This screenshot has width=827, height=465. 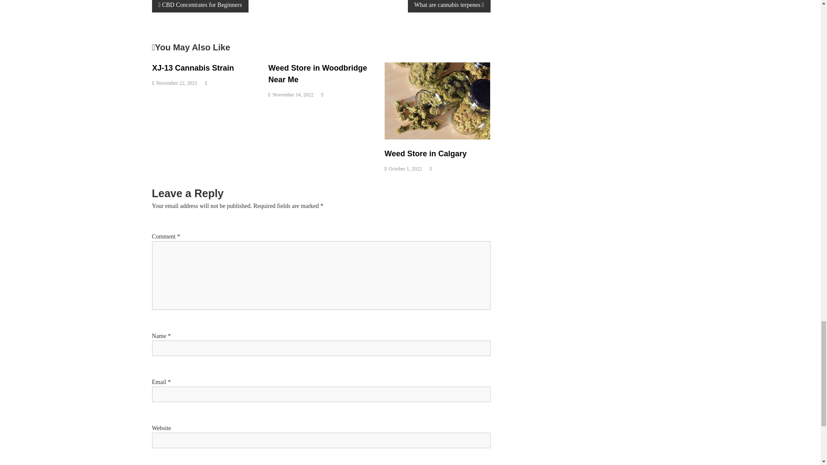 What do you see at coordinates (200, 6) in the screenshot?
I see `CBD Concentrates for Beginners` at bounding box center [200, 6].